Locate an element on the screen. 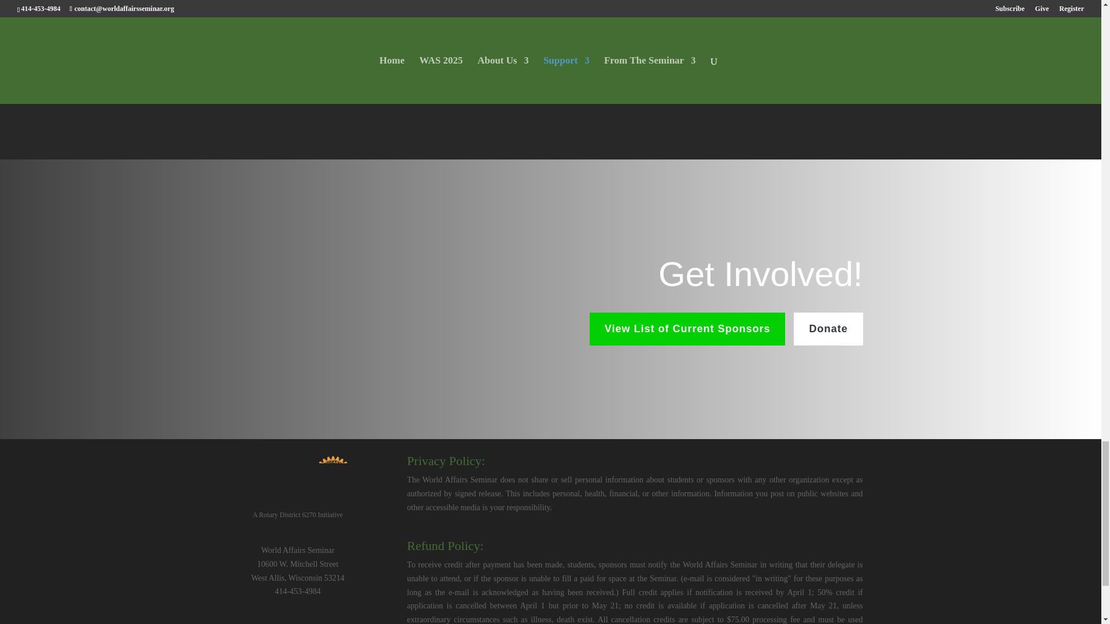 This screenshot has width=1110, height=624. Rotary District 6270 is located at coordinates (297, 478).